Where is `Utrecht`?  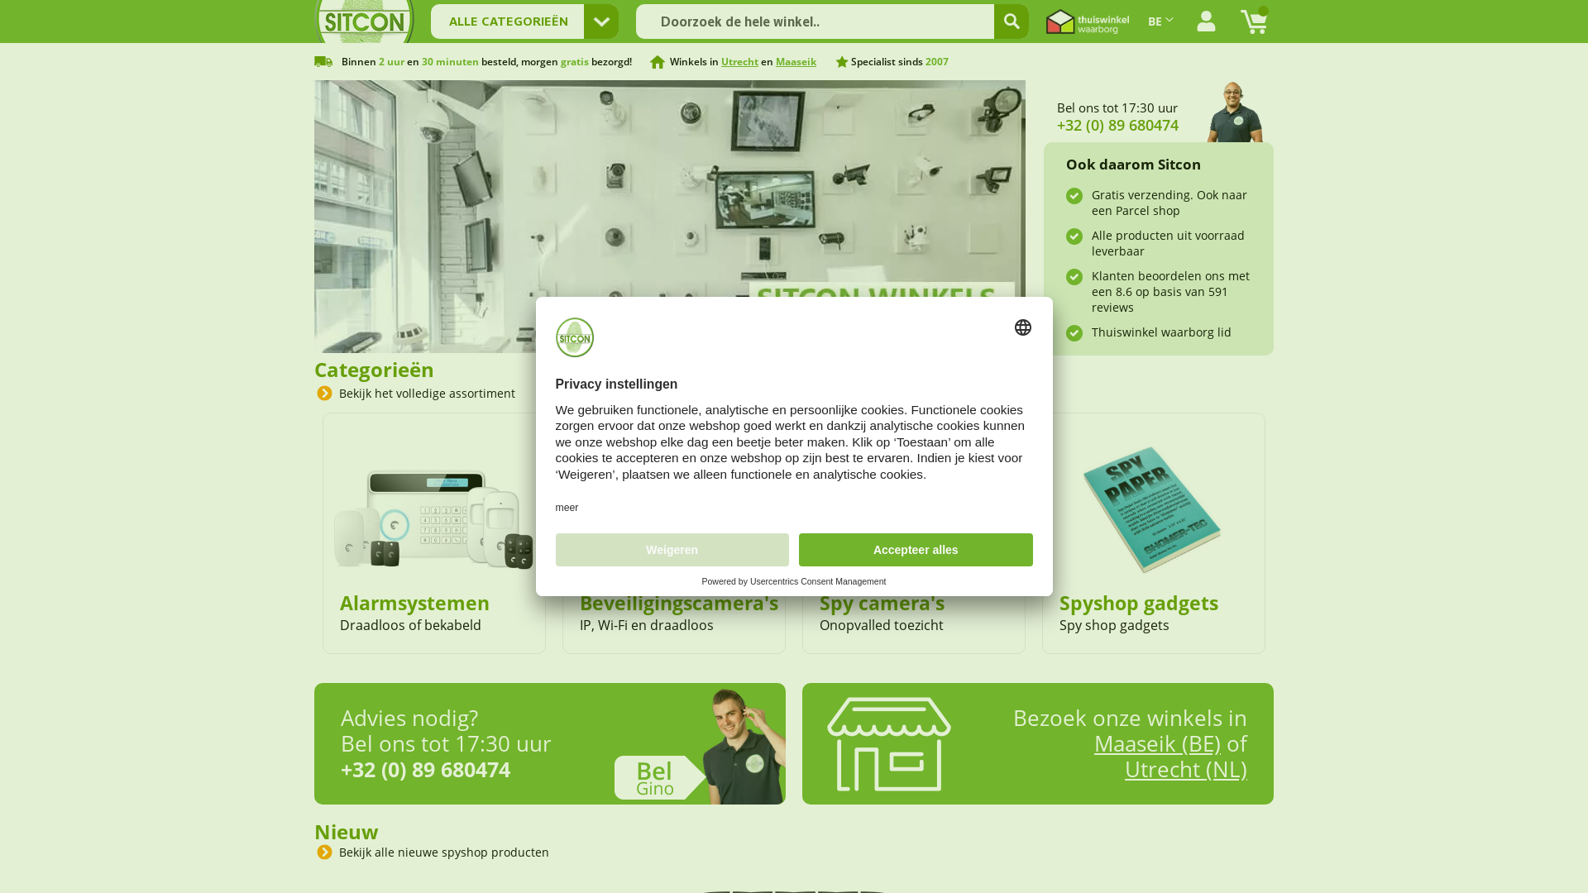 Utrecht is located at coordinates (739, 61).